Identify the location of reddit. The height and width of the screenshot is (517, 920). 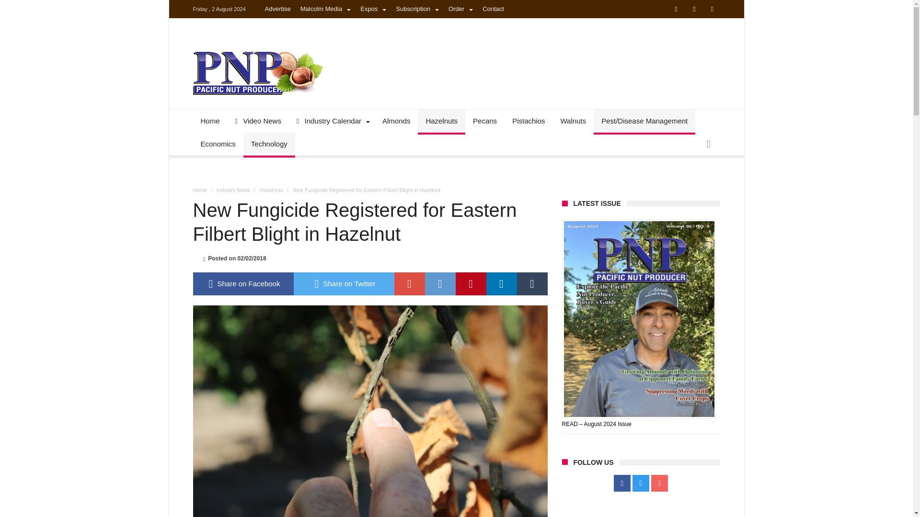
(440, 283).